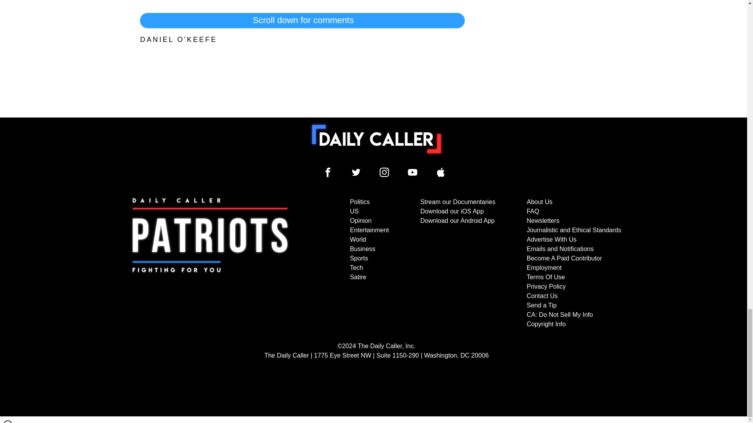 The width and height of the screenshot is (753, 423). Describe the element at coordinates (384, 172) in the screenshot. I see `Daily Caller Instagram` at that location.